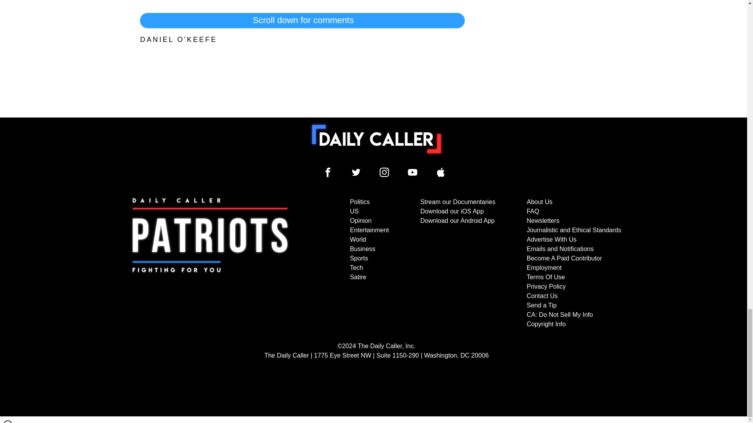 The width and height of the screenshot is (753, 423). Describe the element at coordinates (384, 172) in the screenshot. I see `Daily Caller Instagram` at that location.